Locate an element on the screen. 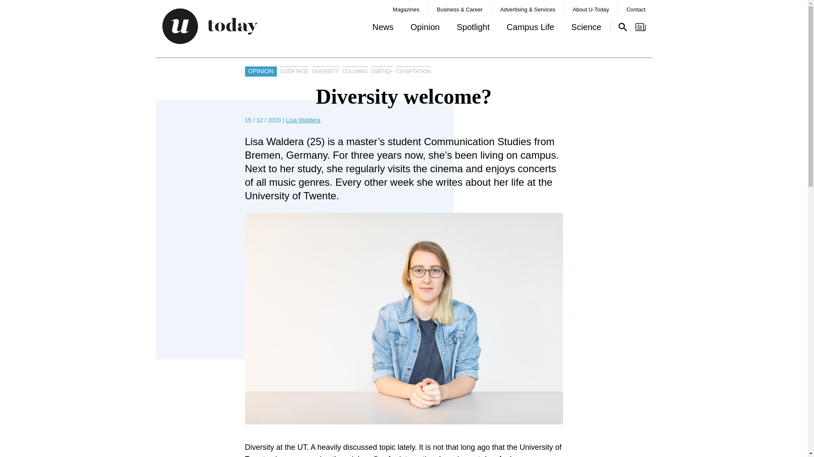 The width and height of the screenshot is (814, 457). DIVERSITY is located at coordinates (325, 71).